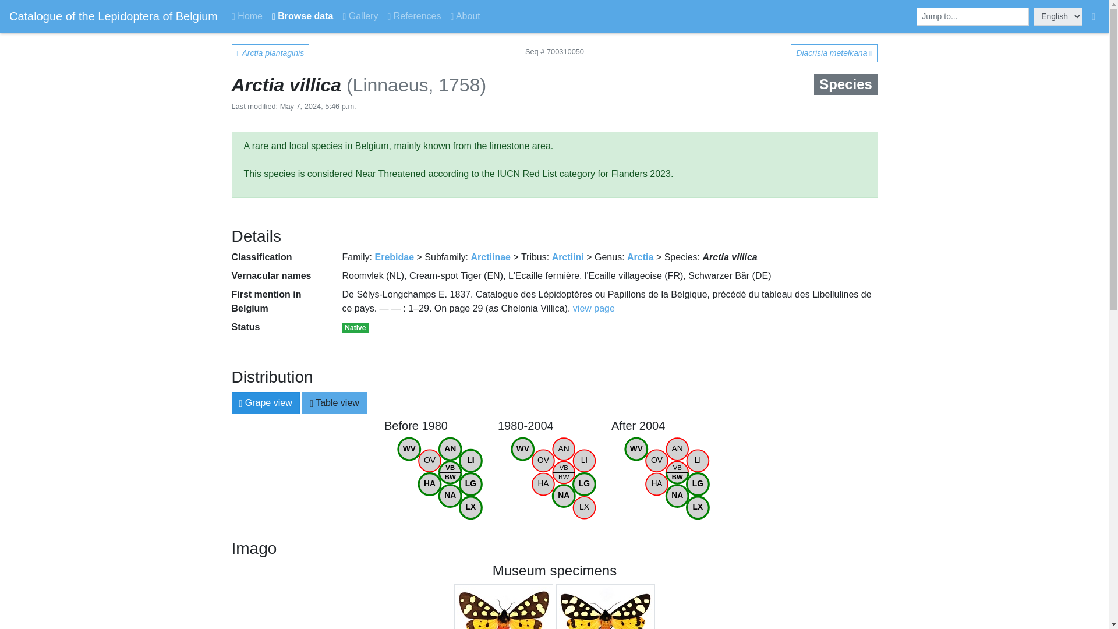  What do you see at coordinates (313, 400) in the screenshot?
I see `grape` at bounding box center [313, 400].